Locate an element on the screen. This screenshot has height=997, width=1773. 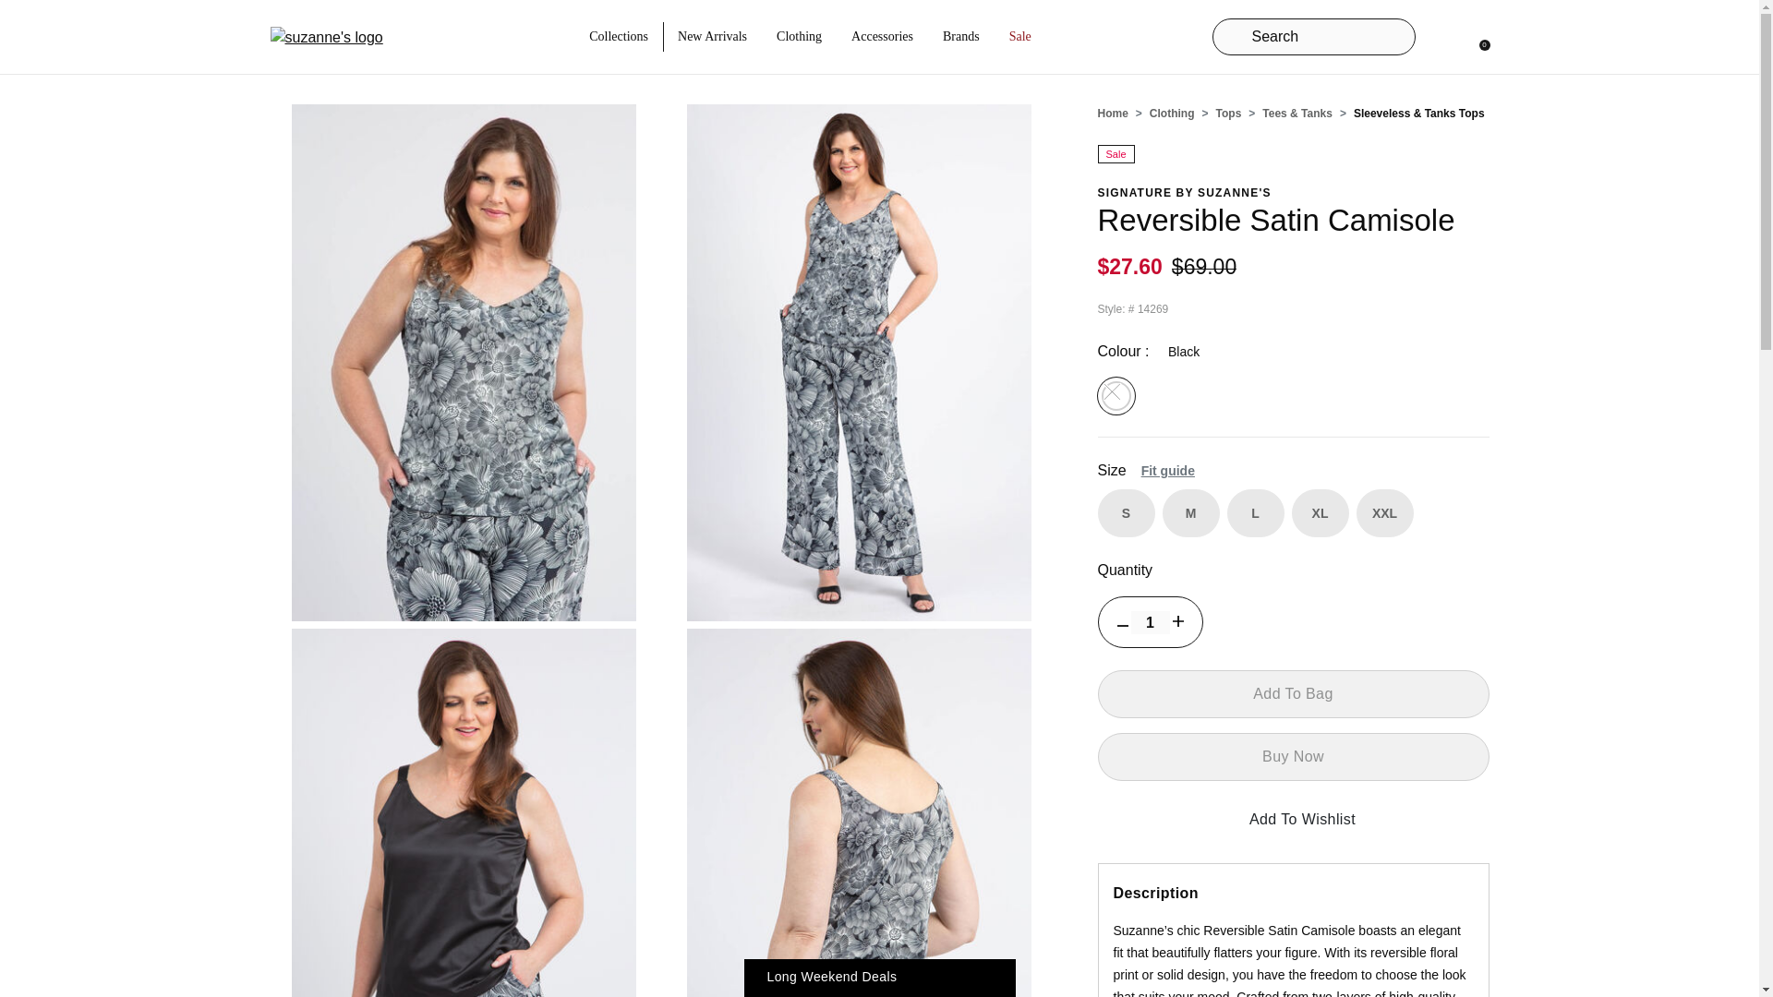
Reversible Satin Camisole is located at coordinates (859, 812).